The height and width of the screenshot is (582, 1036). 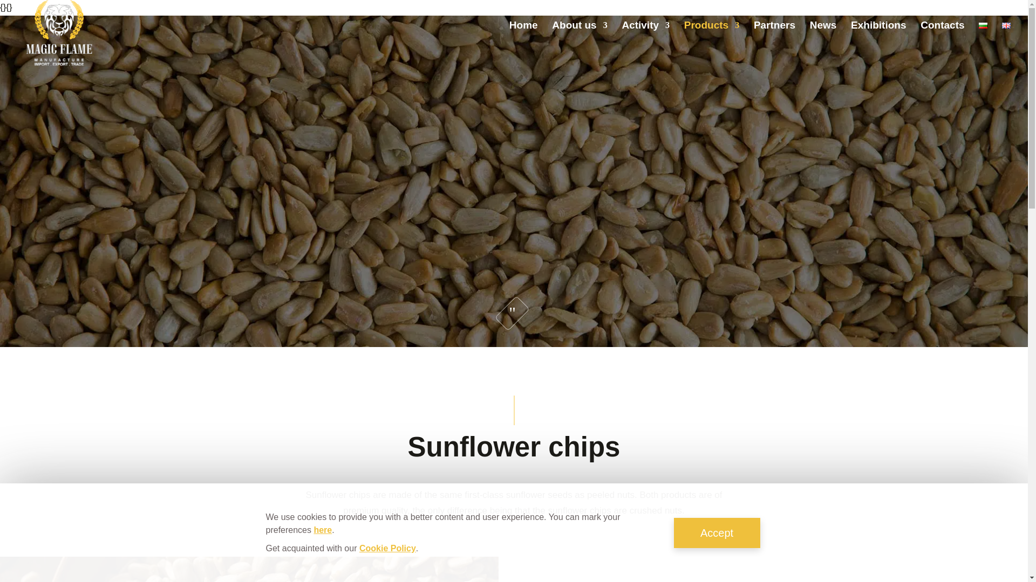 What do you see at coordinates (775, 36) in the screenshot?
I see `Partners` at bounding box center [775, 36].